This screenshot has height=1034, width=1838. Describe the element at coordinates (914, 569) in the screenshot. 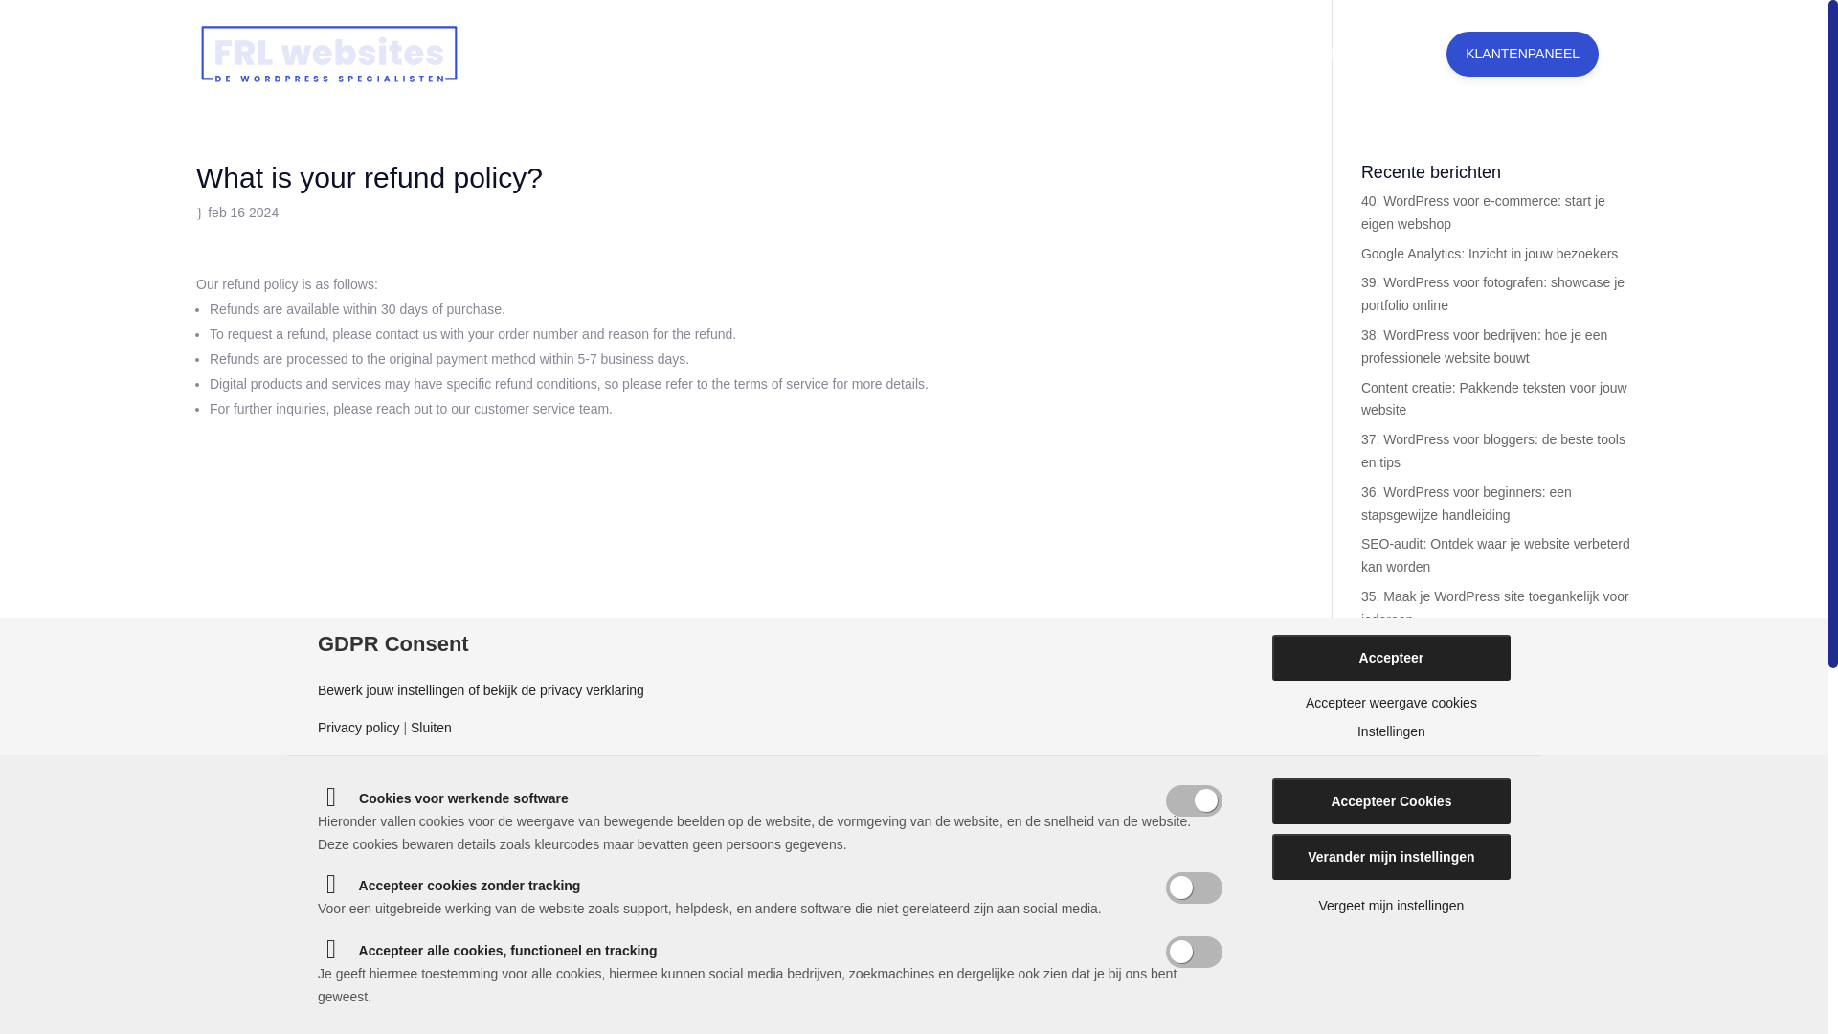

I see `Volg op Instagram` at that location.